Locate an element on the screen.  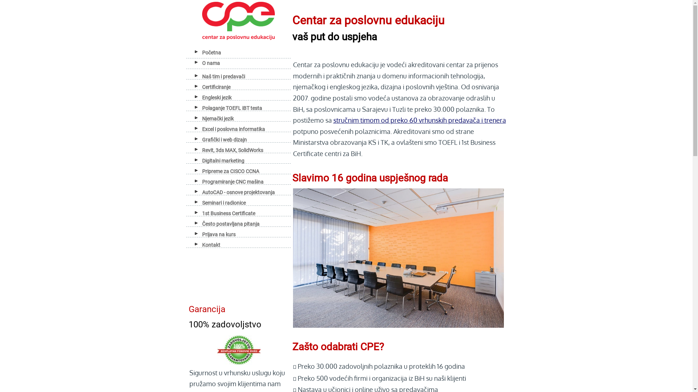
O nama is located at coordinates (209, 63).